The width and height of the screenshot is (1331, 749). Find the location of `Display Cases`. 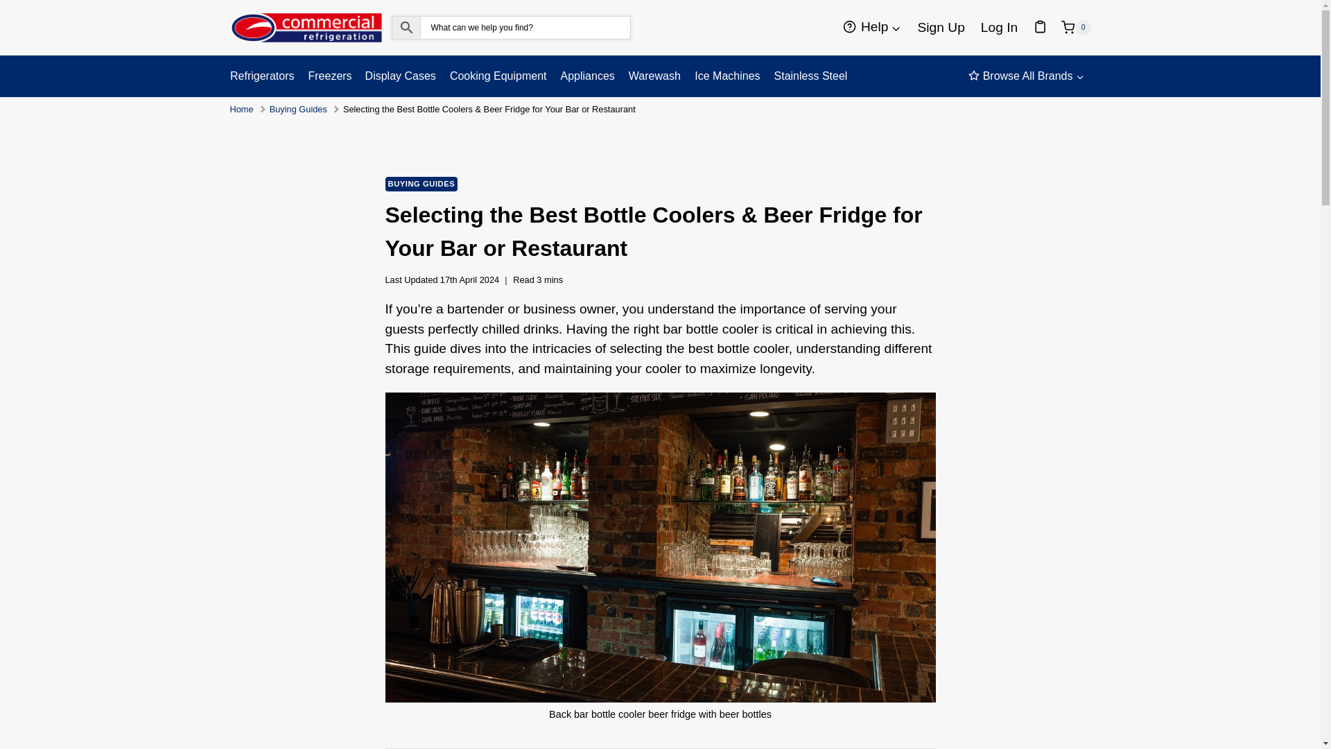

Display Cases is located at coordinates (401, 76).